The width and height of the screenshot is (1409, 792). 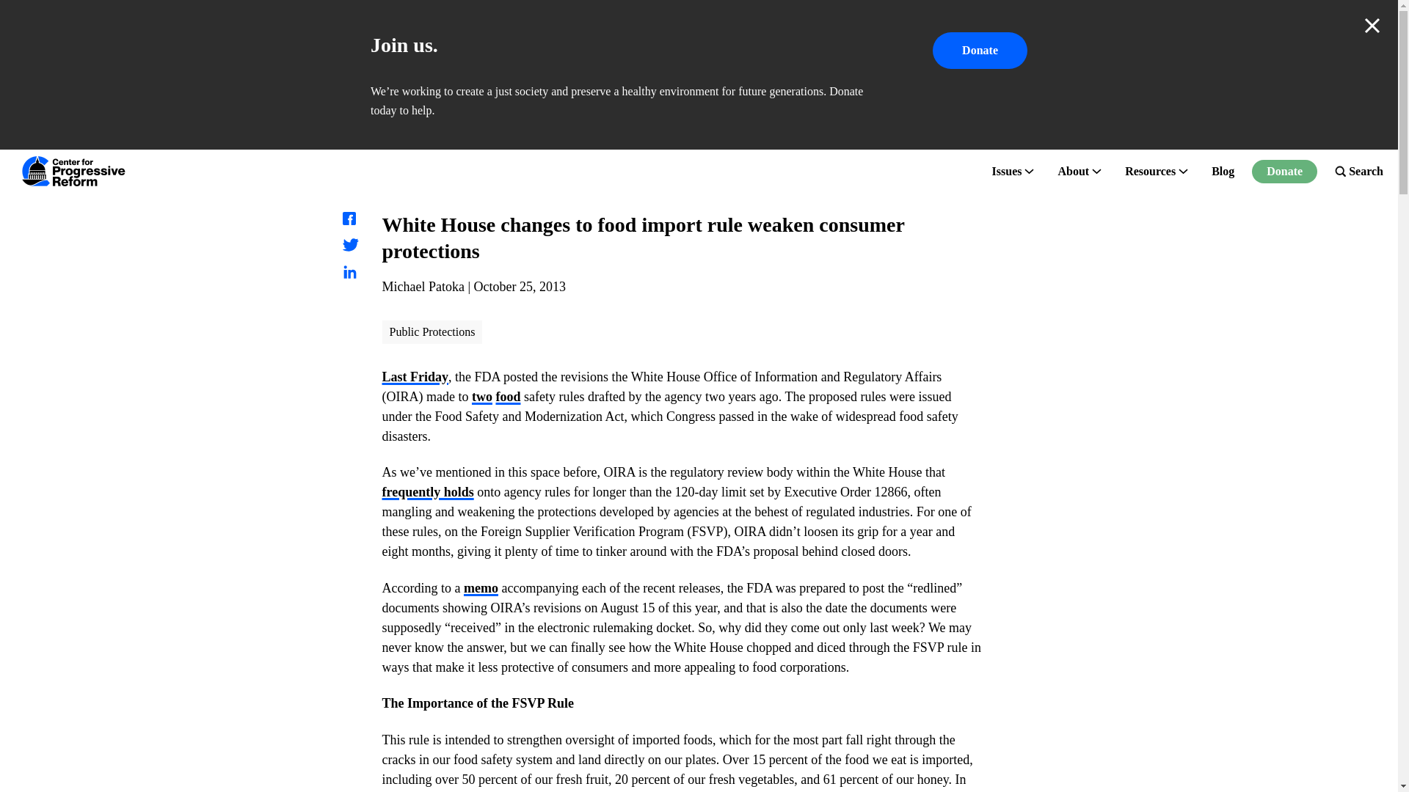 What do you see at coordinates (1359, 172) in the screenshot?
I see `Search` at bounding box center [1359, 172].